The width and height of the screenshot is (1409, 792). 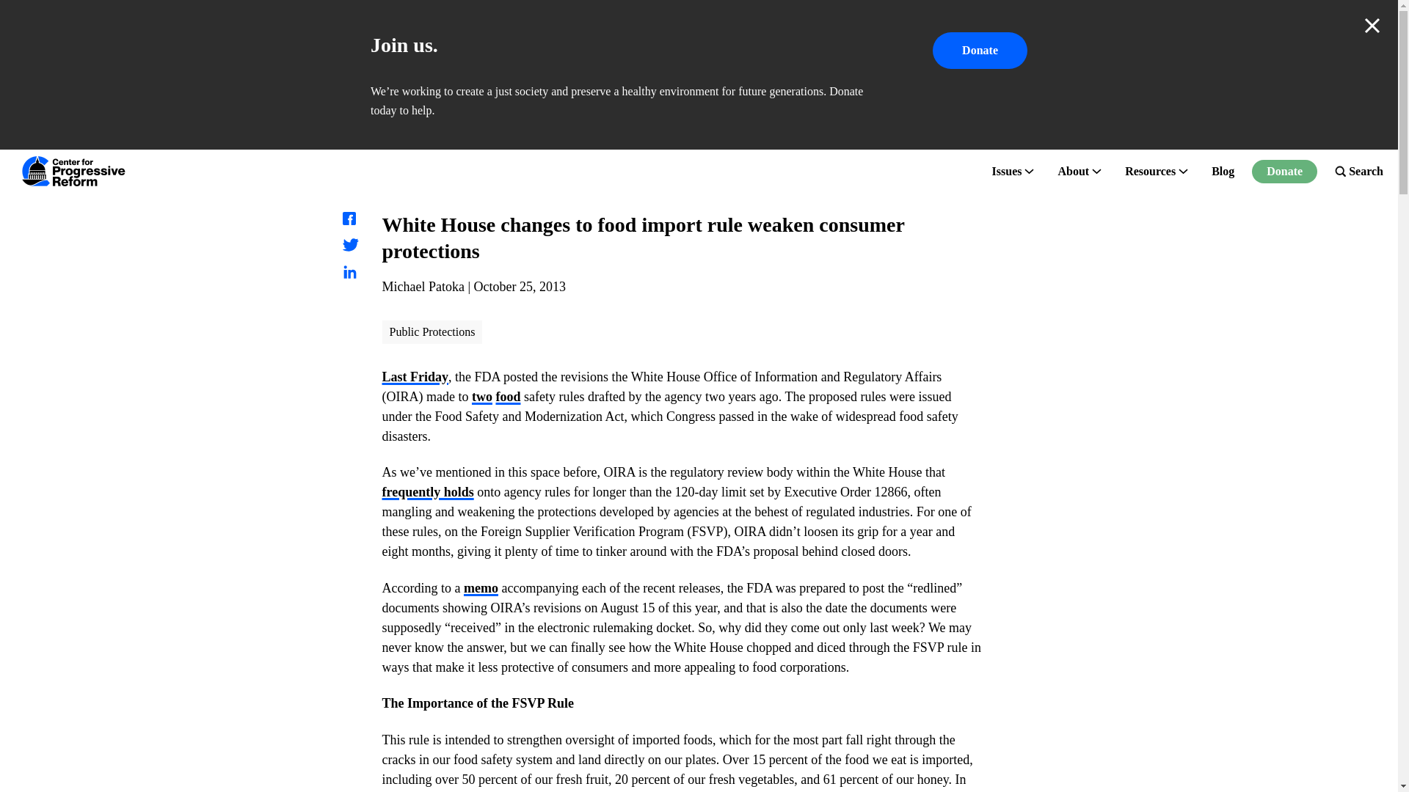 What do you see at coordinates (1359, 172) in the screenshot?
I see `Search` at bounding box center [1359, 172].